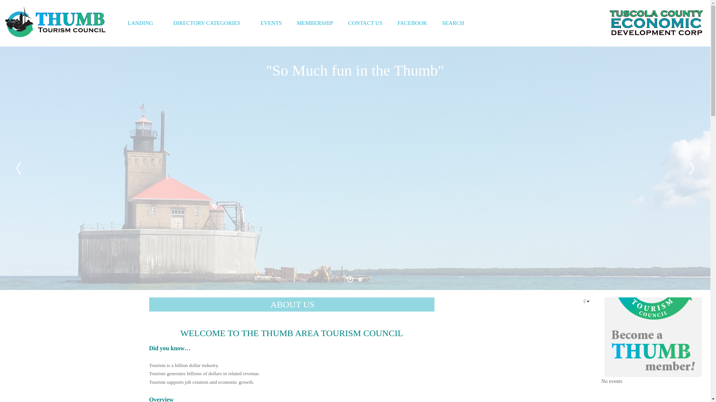 Image resolution: width=716 pixels, height=402 pixels. I want to click on FACEBOOK, so click(412, 23).